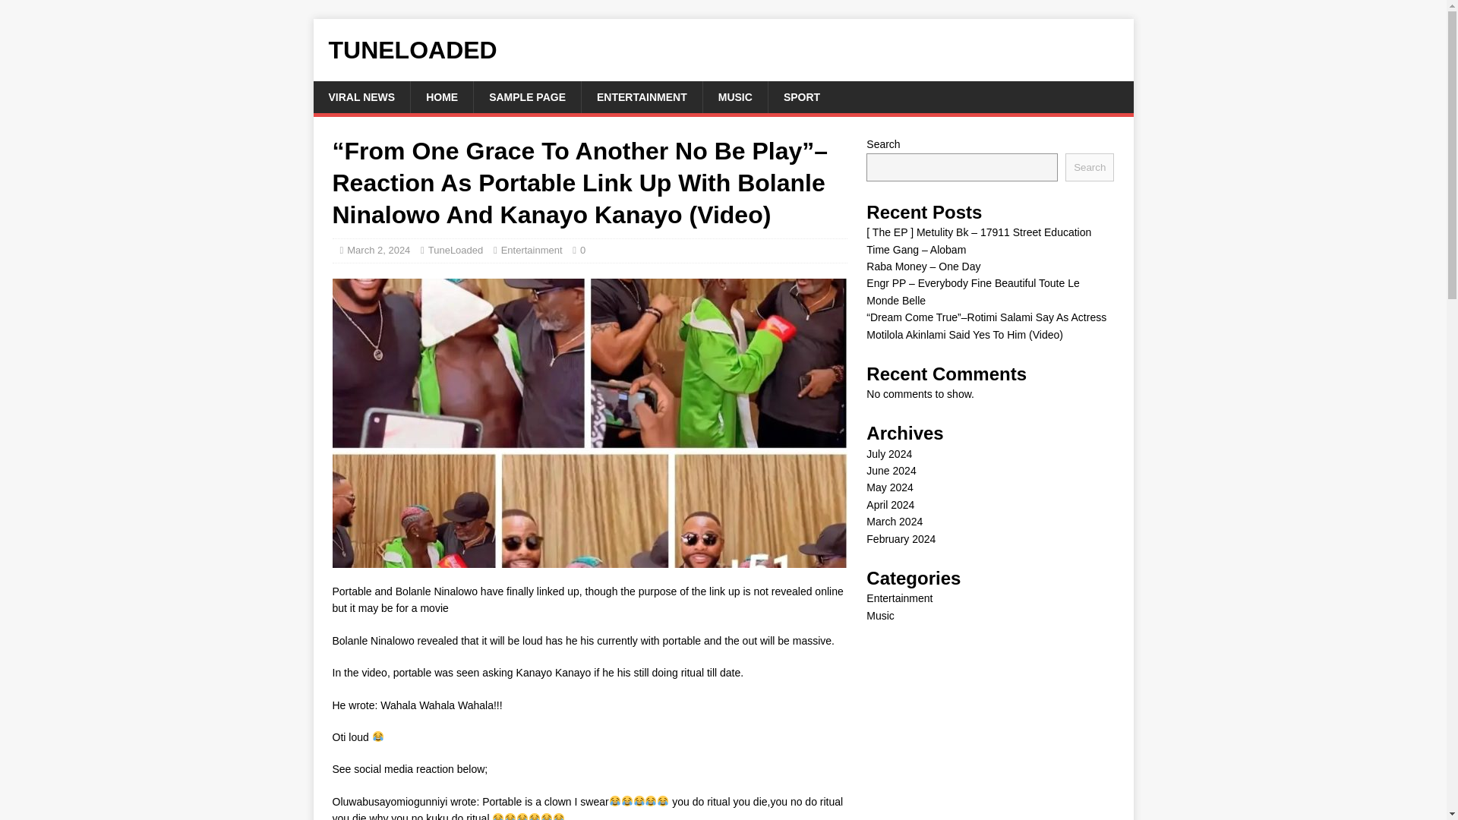 The height and width of the screenshot is (820, 1458). I want to click on February 2024, so click(901, 539).